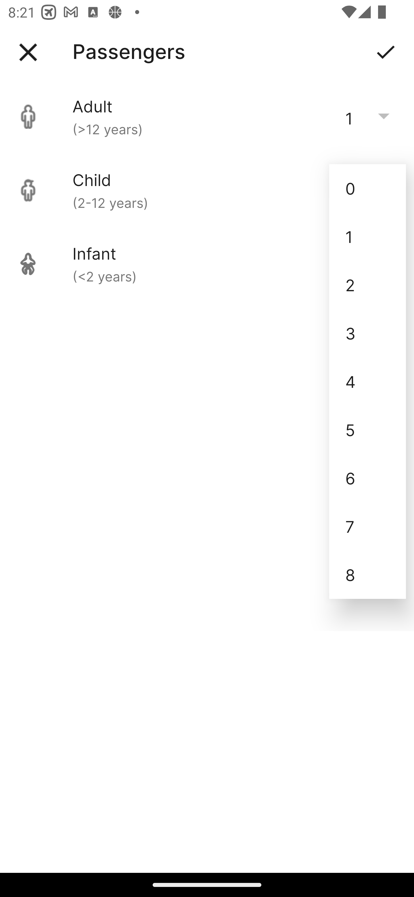 The image size is (414, 897). Describe the element at coordinates (367, 333) in the screenshot. I see `3` at that location.